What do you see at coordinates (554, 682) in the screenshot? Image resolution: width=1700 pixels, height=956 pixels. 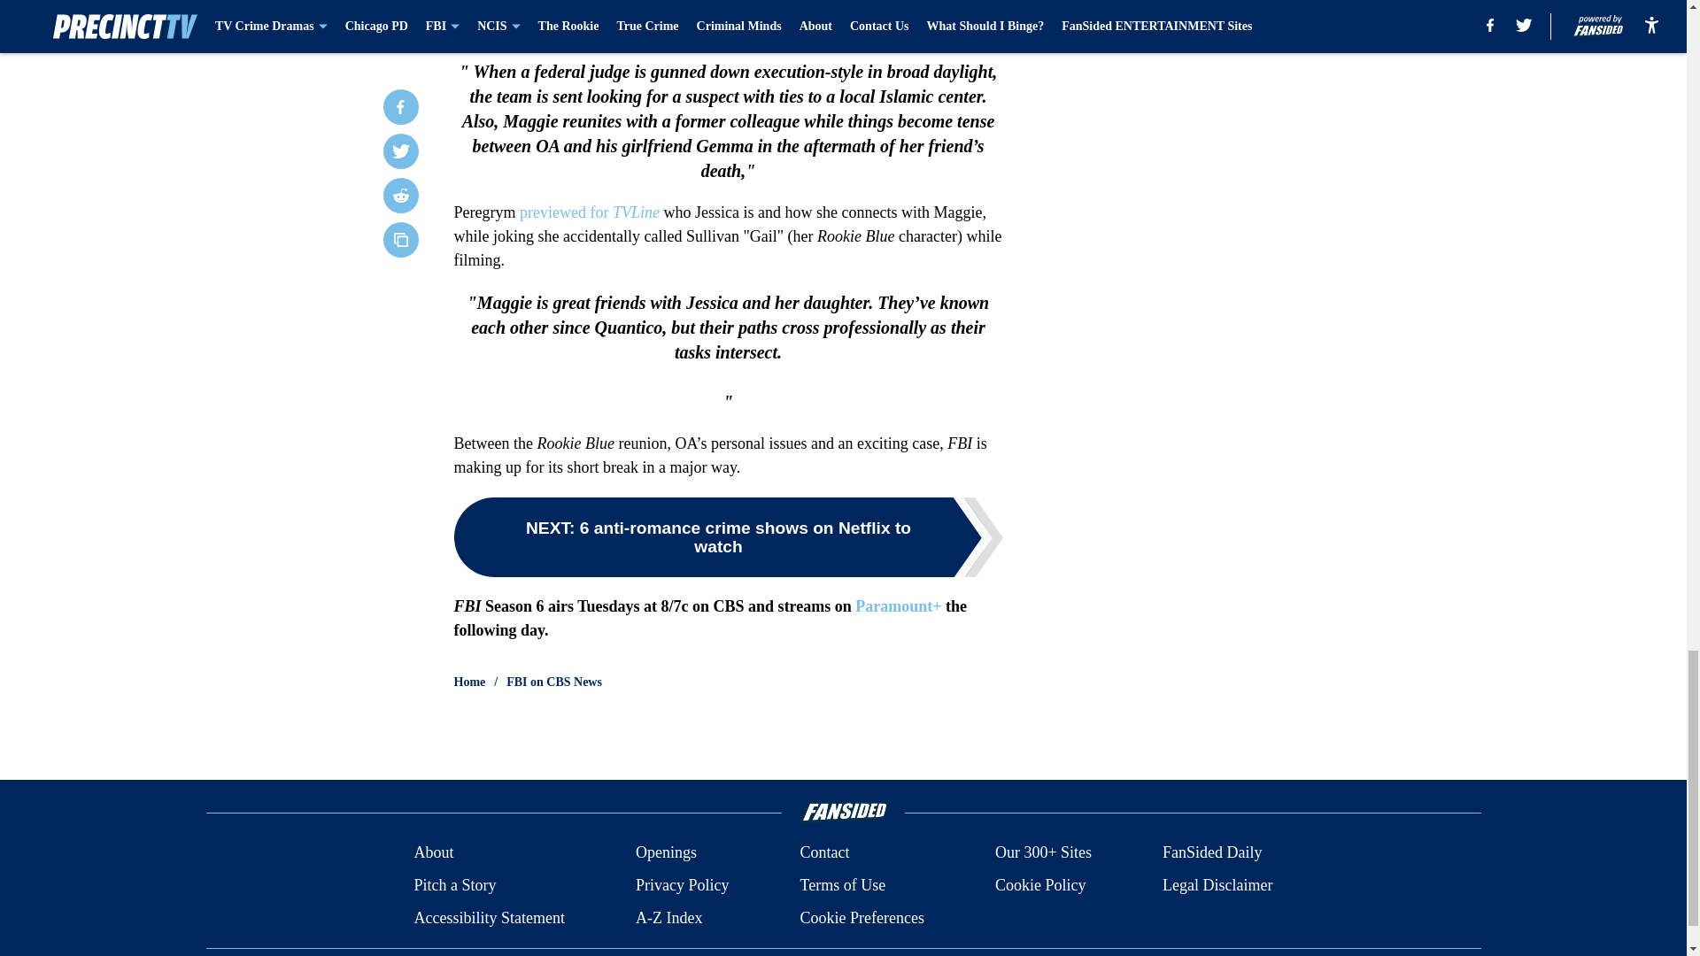 I see `FBI on CBS News` at bounding box center [554, 682].